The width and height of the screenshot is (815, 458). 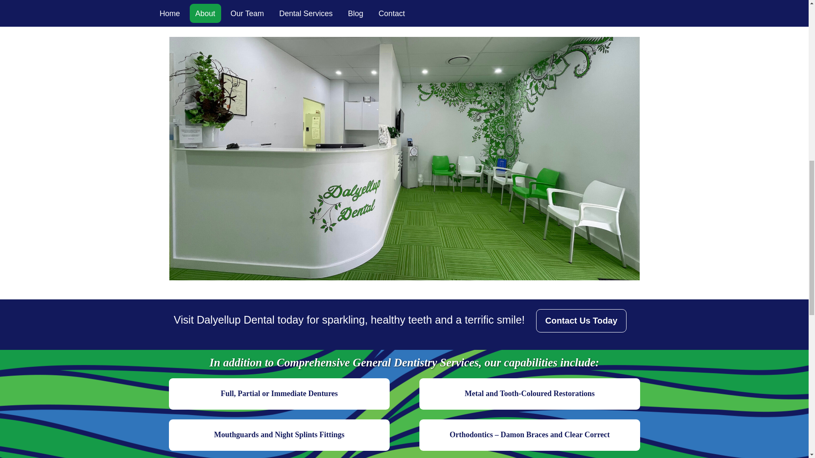 I want to click on Metal and Tooth-Coloured Restorations, so click(x=530, y=394).